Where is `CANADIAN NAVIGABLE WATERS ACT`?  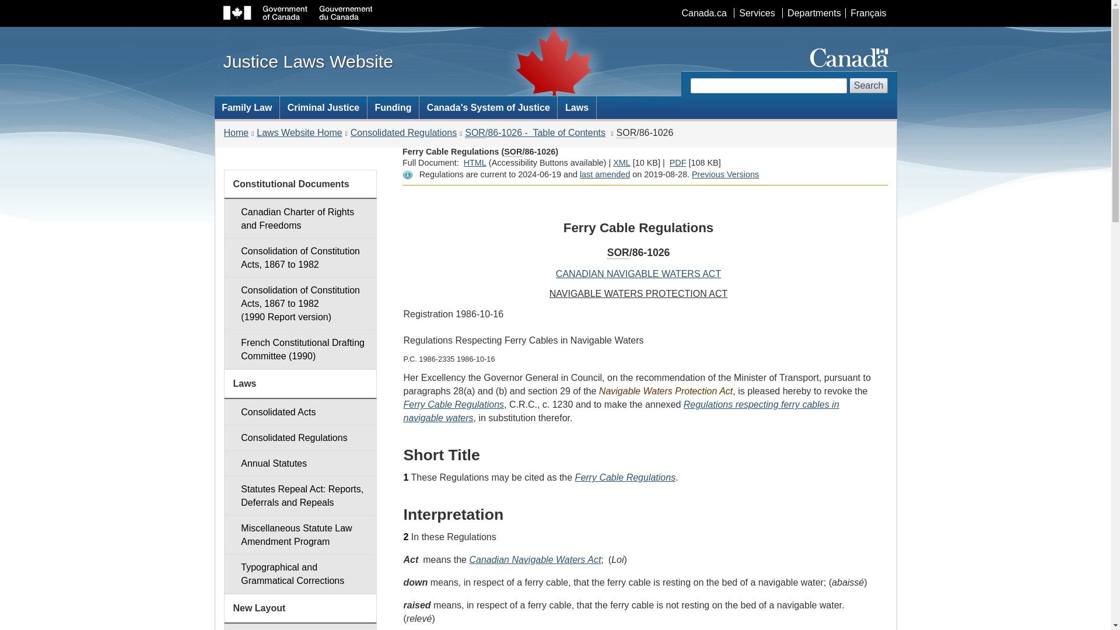
CANADIAN NAVIGABLE WATERS ACT is located at coordinates (638, 274).